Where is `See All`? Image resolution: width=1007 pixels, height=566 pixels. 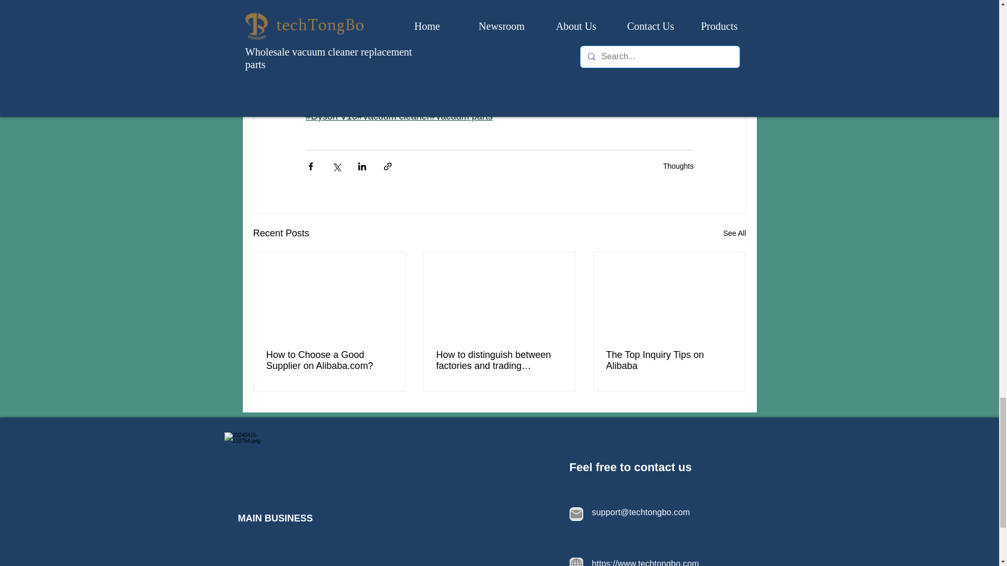
See All is located at coordinates (734, 233).